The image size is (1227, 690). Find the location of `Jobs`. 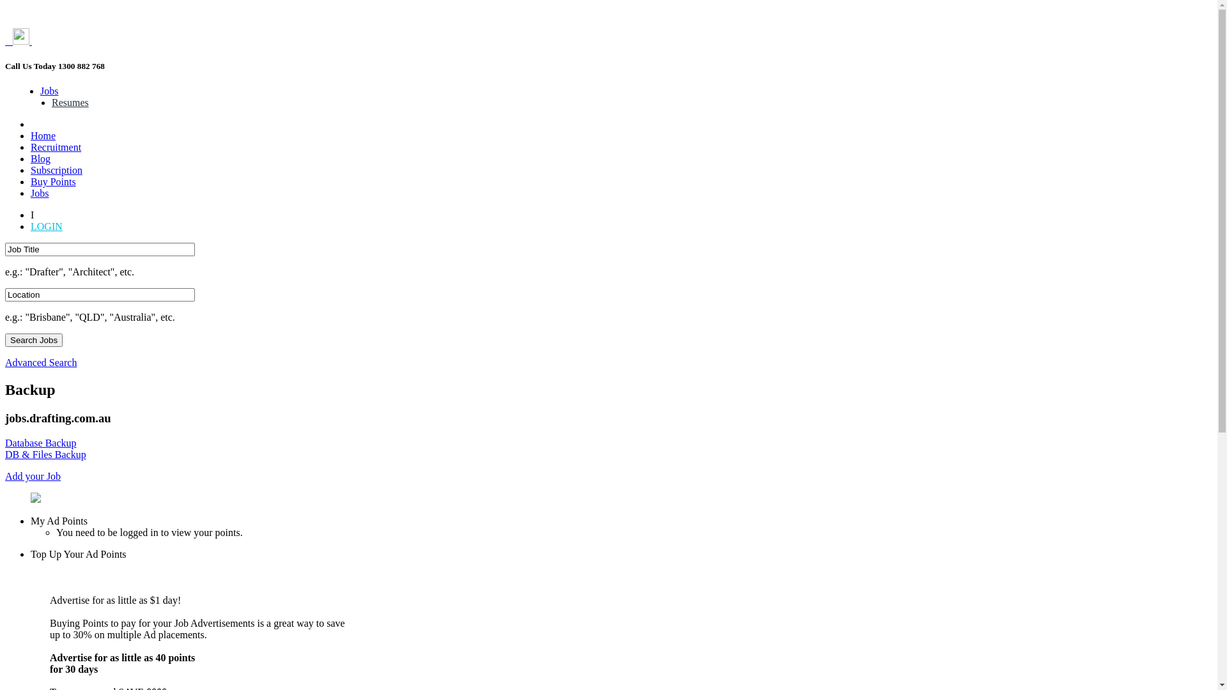

Jobs is located at coordinates (40, 193).